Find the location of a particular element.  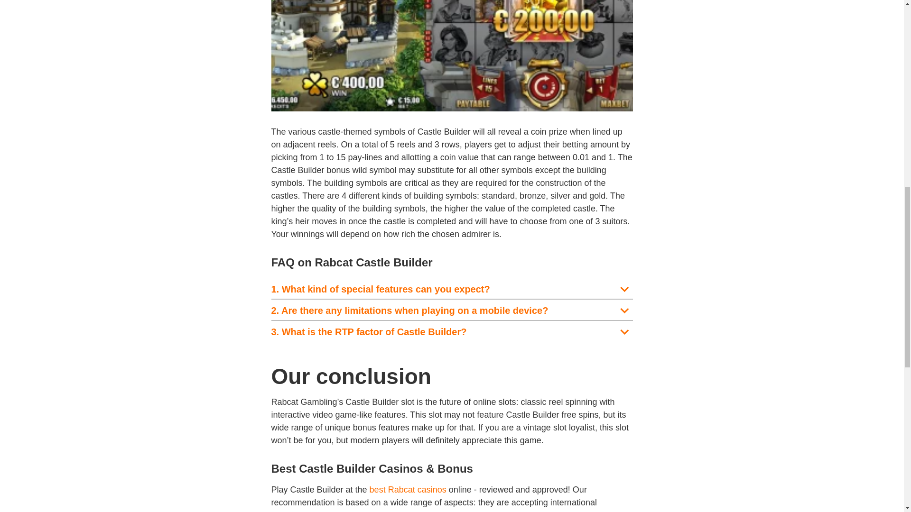

MasterCard Online Casinos is located at coordinates (506, 511).